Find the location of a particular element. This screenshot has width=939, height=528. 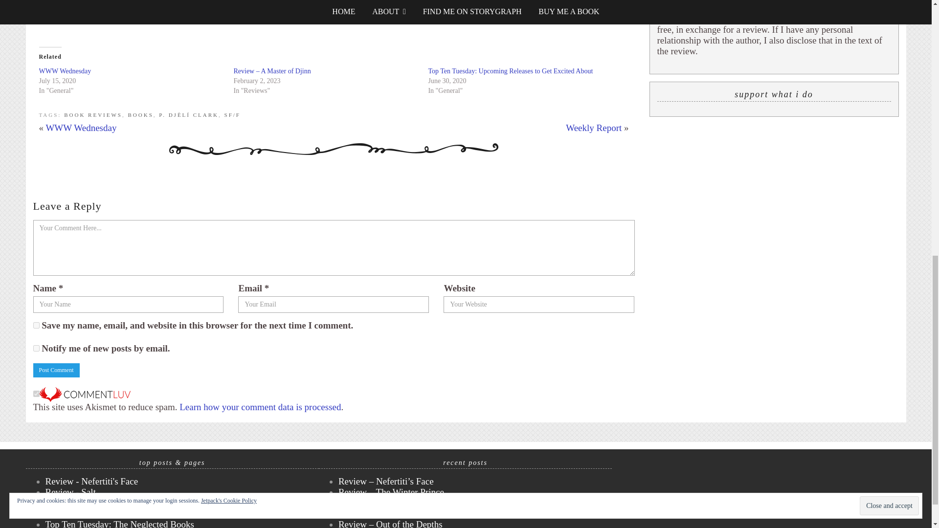

Top Ten Tuesday: Upcoming Releases to Get Excited About is located at coordinates (510, 71).